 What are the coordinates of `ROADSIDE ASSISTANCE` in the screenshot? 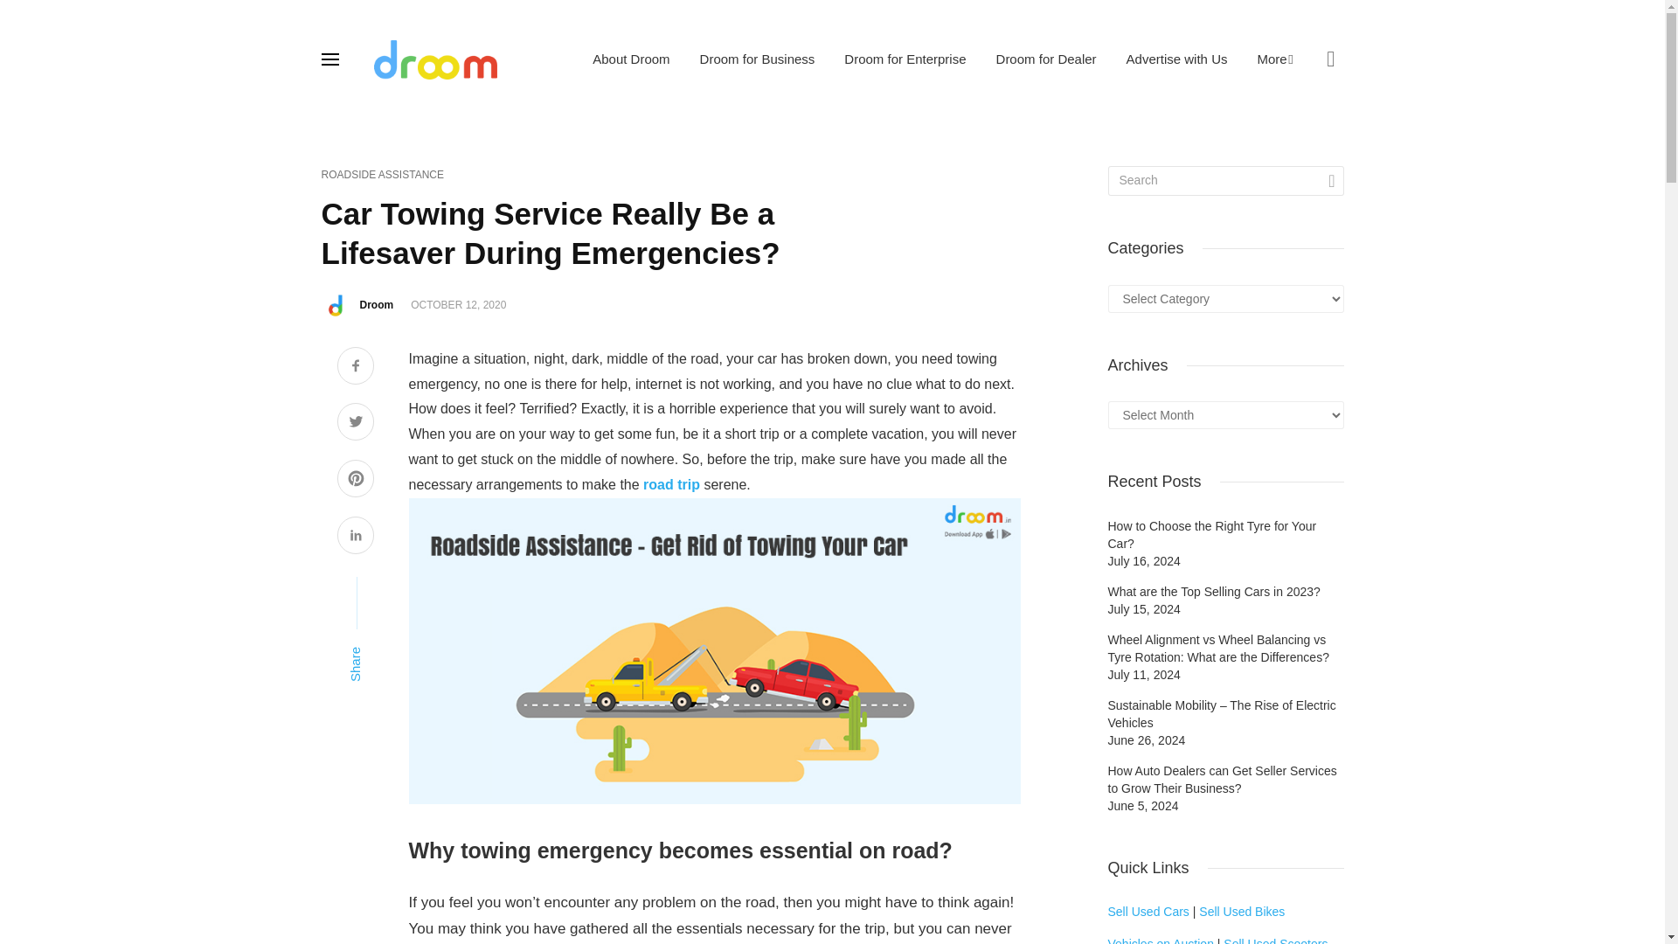 It's located at (383, 175).